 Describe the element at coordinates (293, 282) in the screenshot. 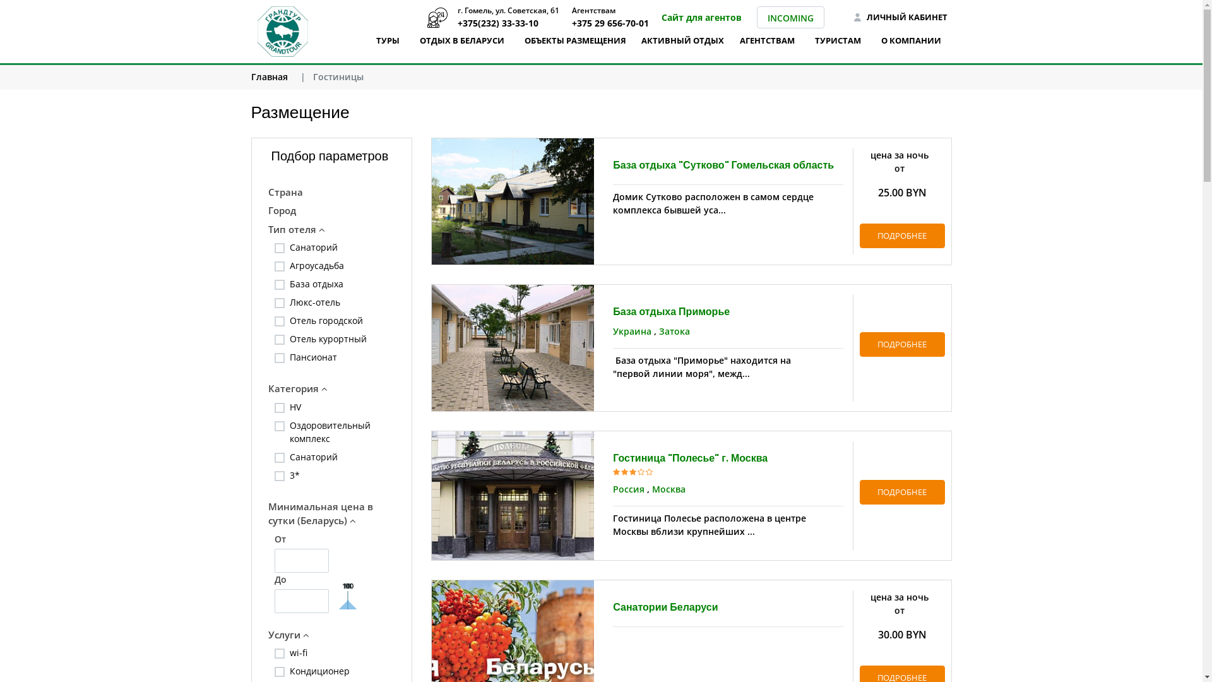

I see `Y` at that location.